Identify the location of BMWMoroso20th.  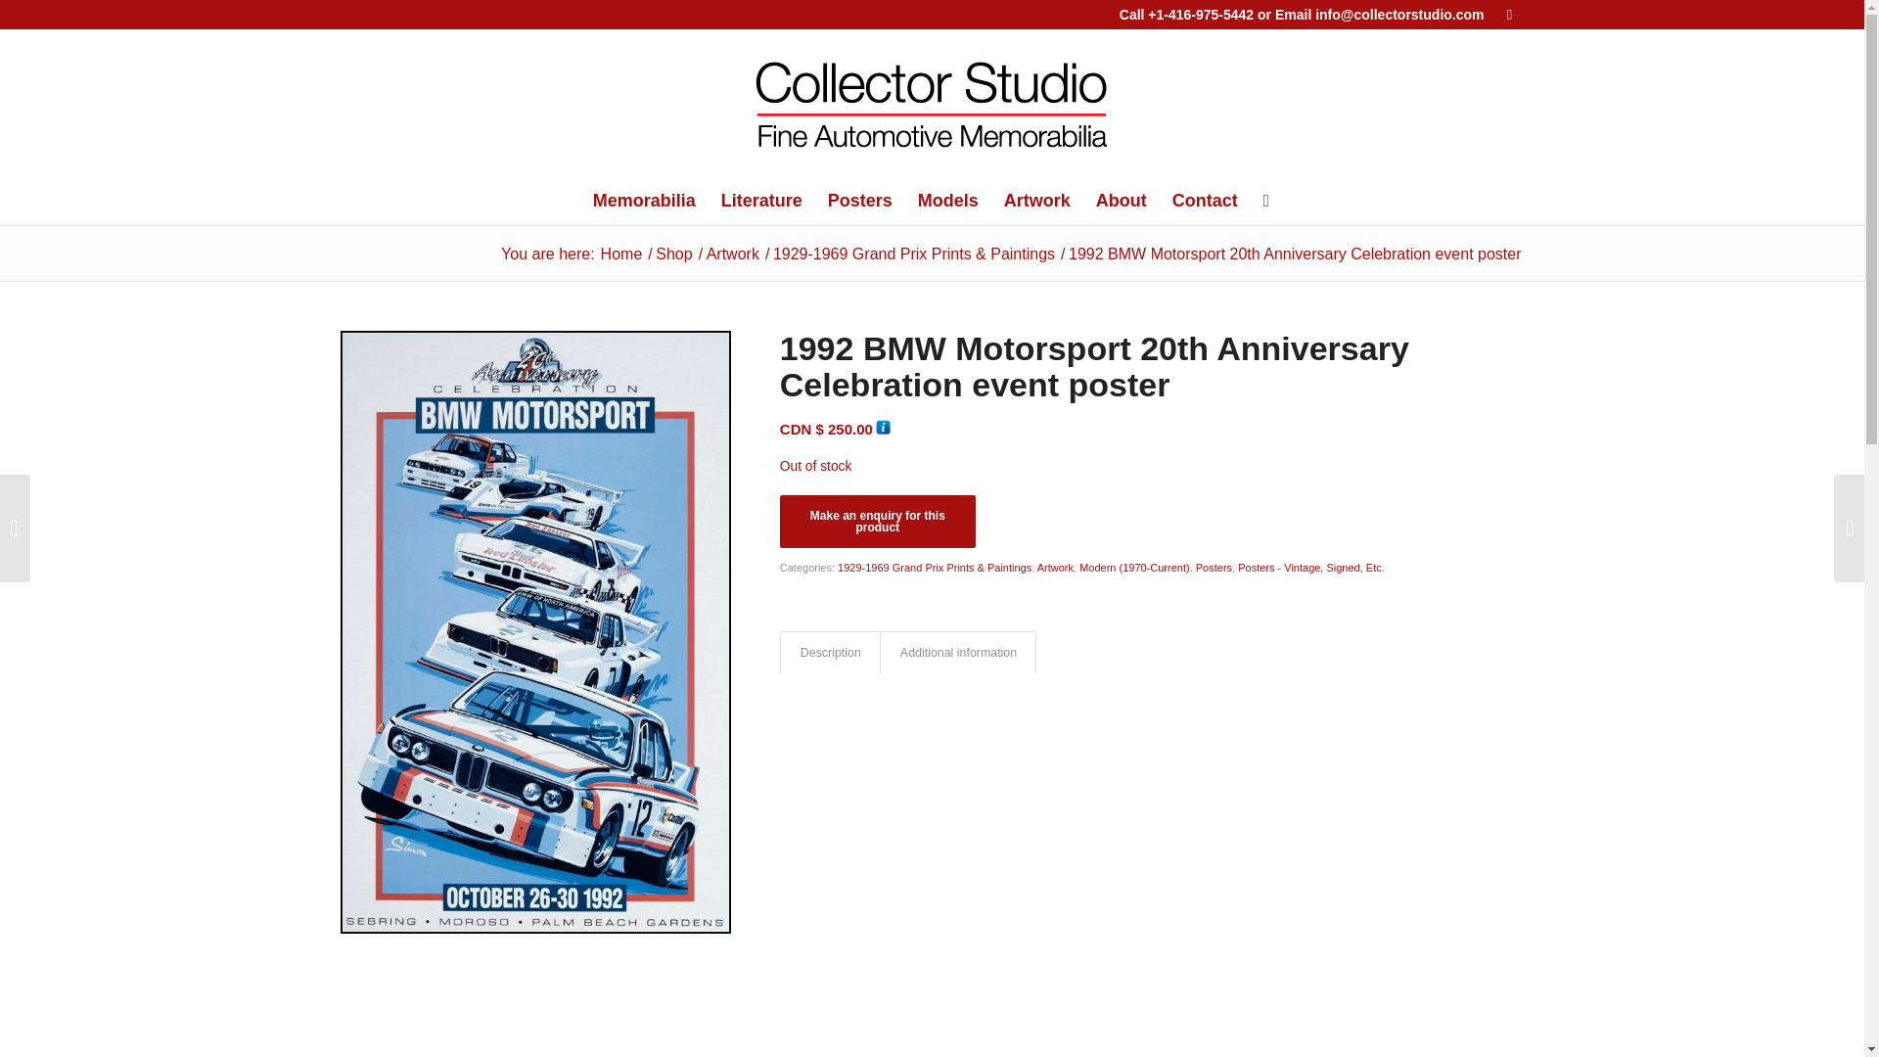
(534, 963).